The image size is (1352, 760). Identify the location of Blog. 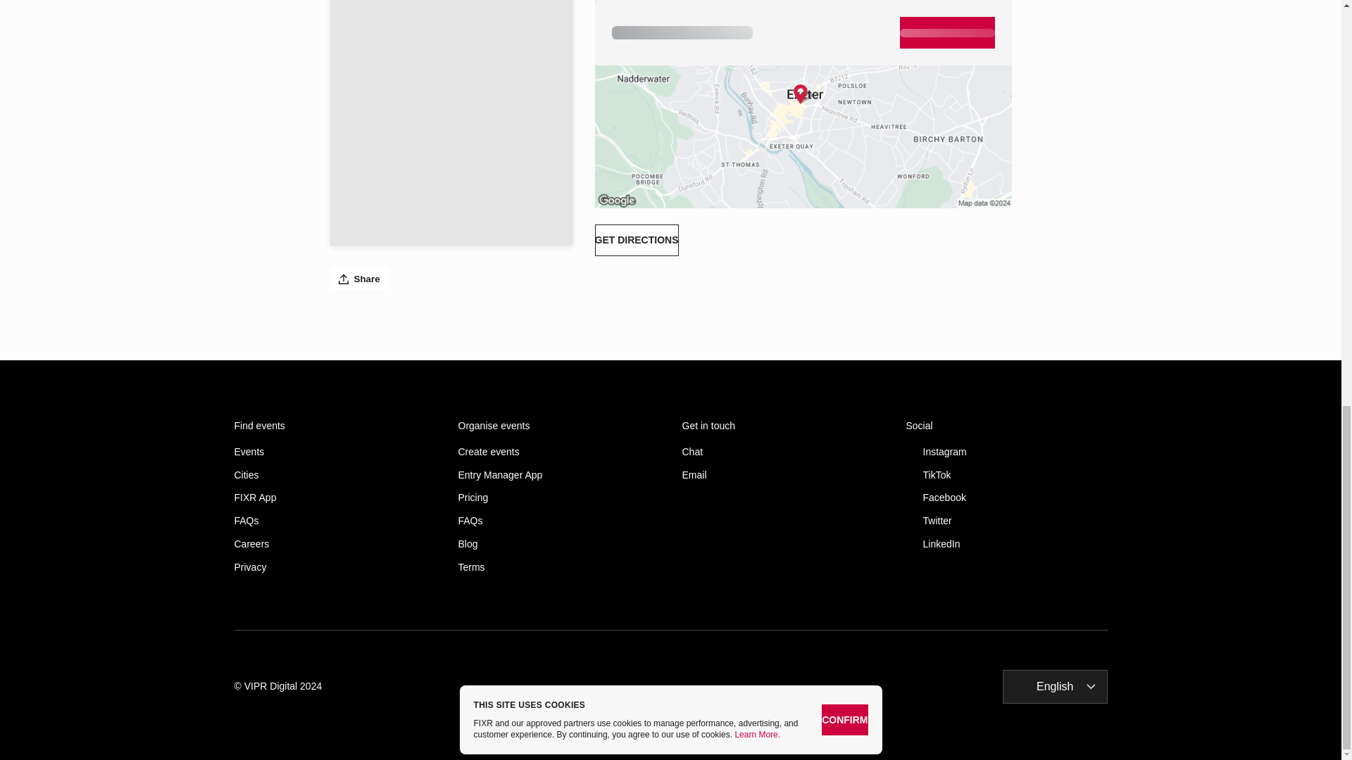
(558, 543).